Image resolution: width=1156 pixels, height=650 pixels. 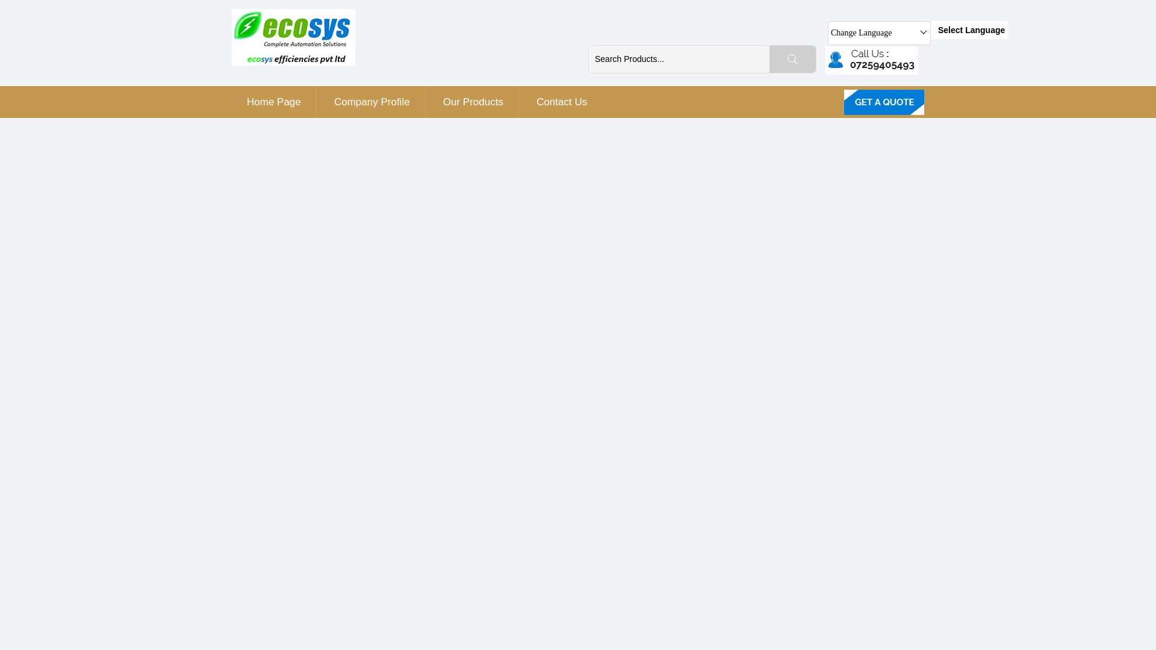 I want to click on Our Products, so click(x=473, y=101).